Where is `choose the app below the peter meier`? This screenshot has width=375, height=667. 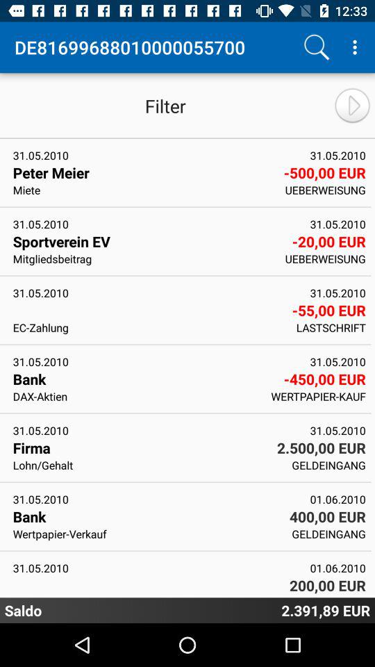
choose the app below the peter meier is located at coordinates (144, 190).